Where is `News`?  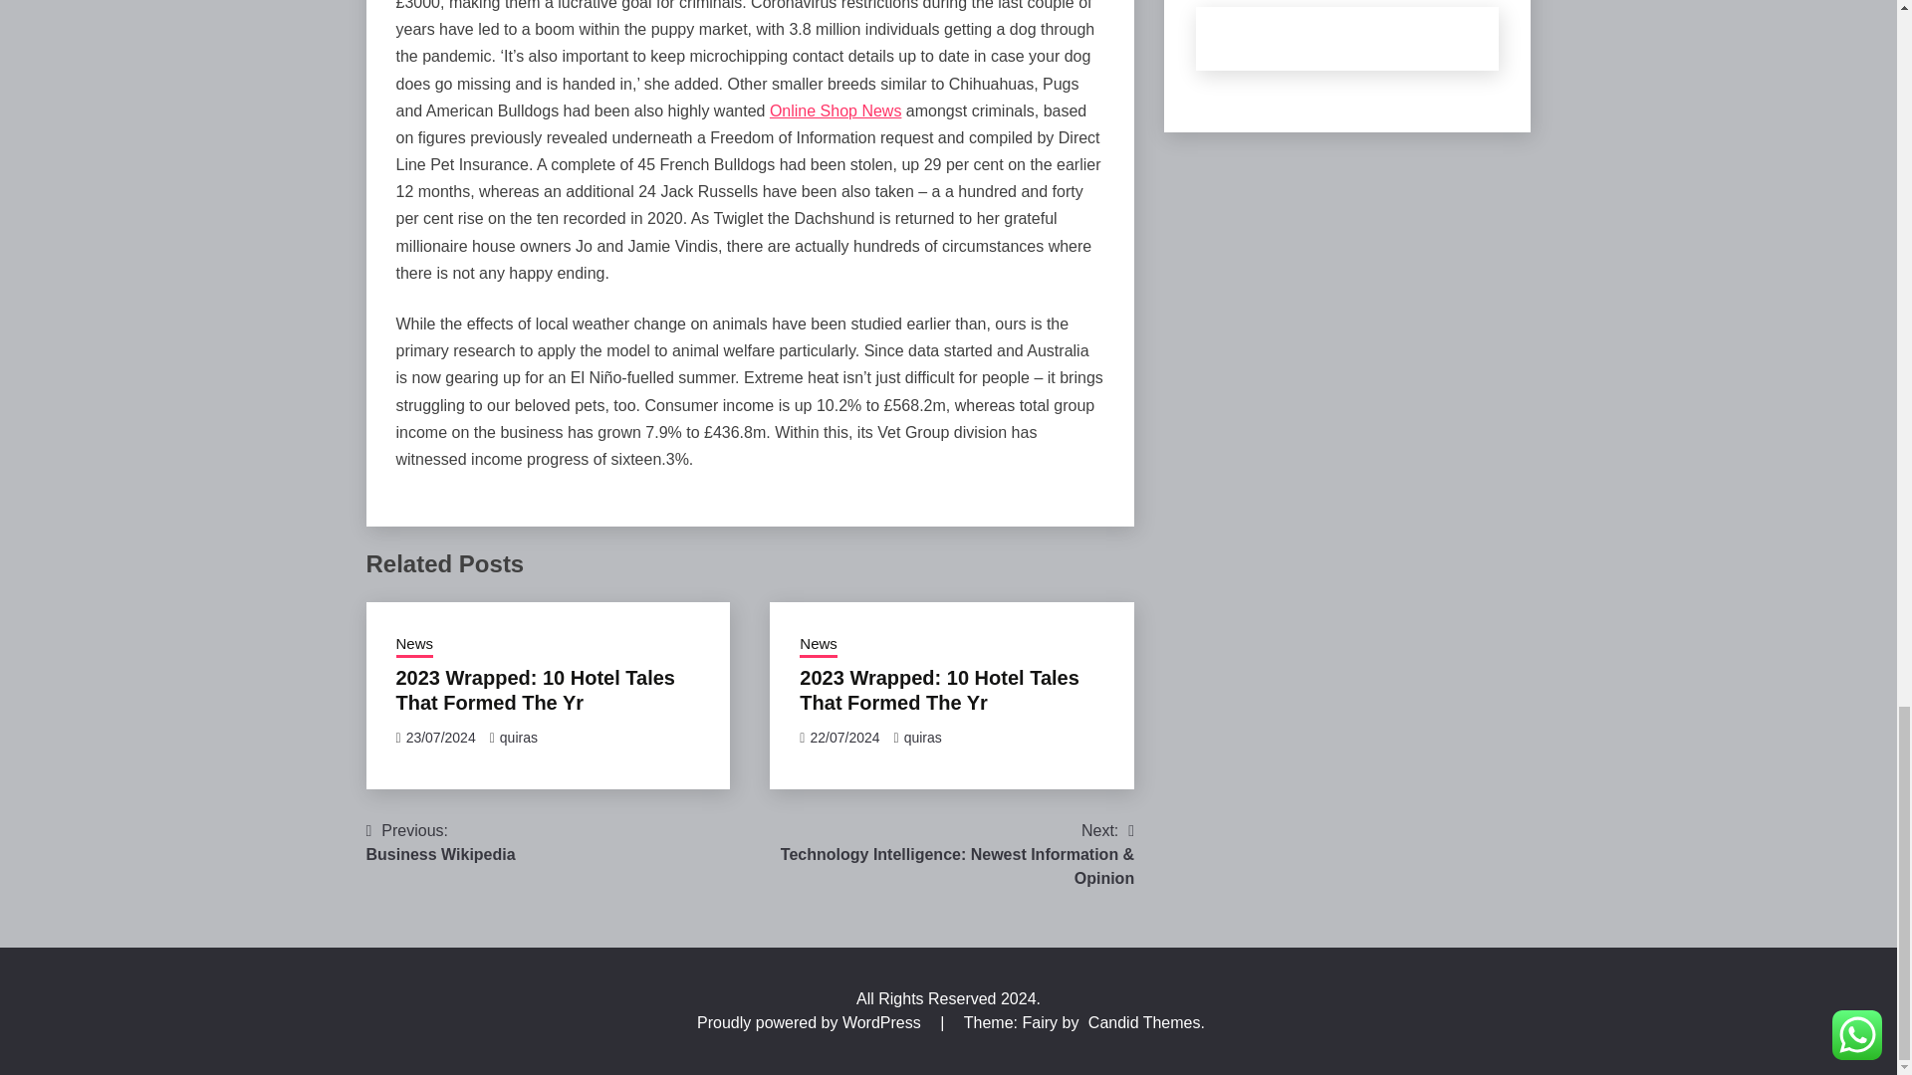
News is located at coordinates (836, 109).